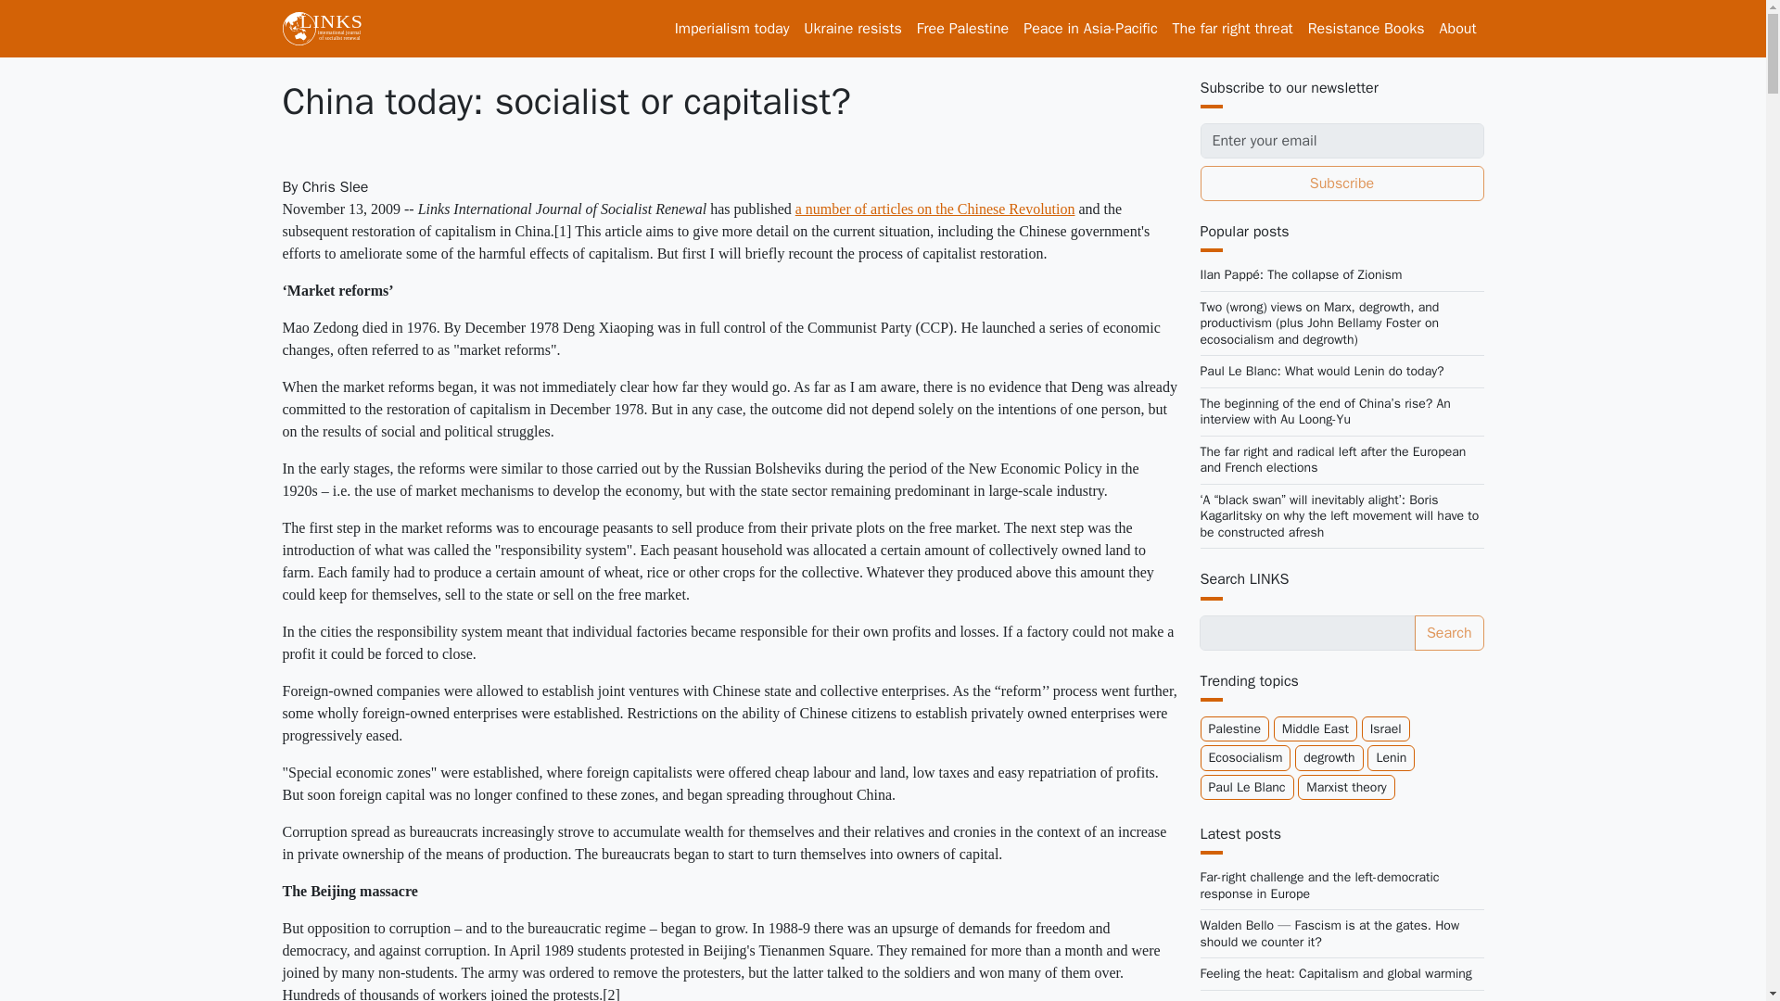  I want to click on Free Palestine, so click(962, 28).